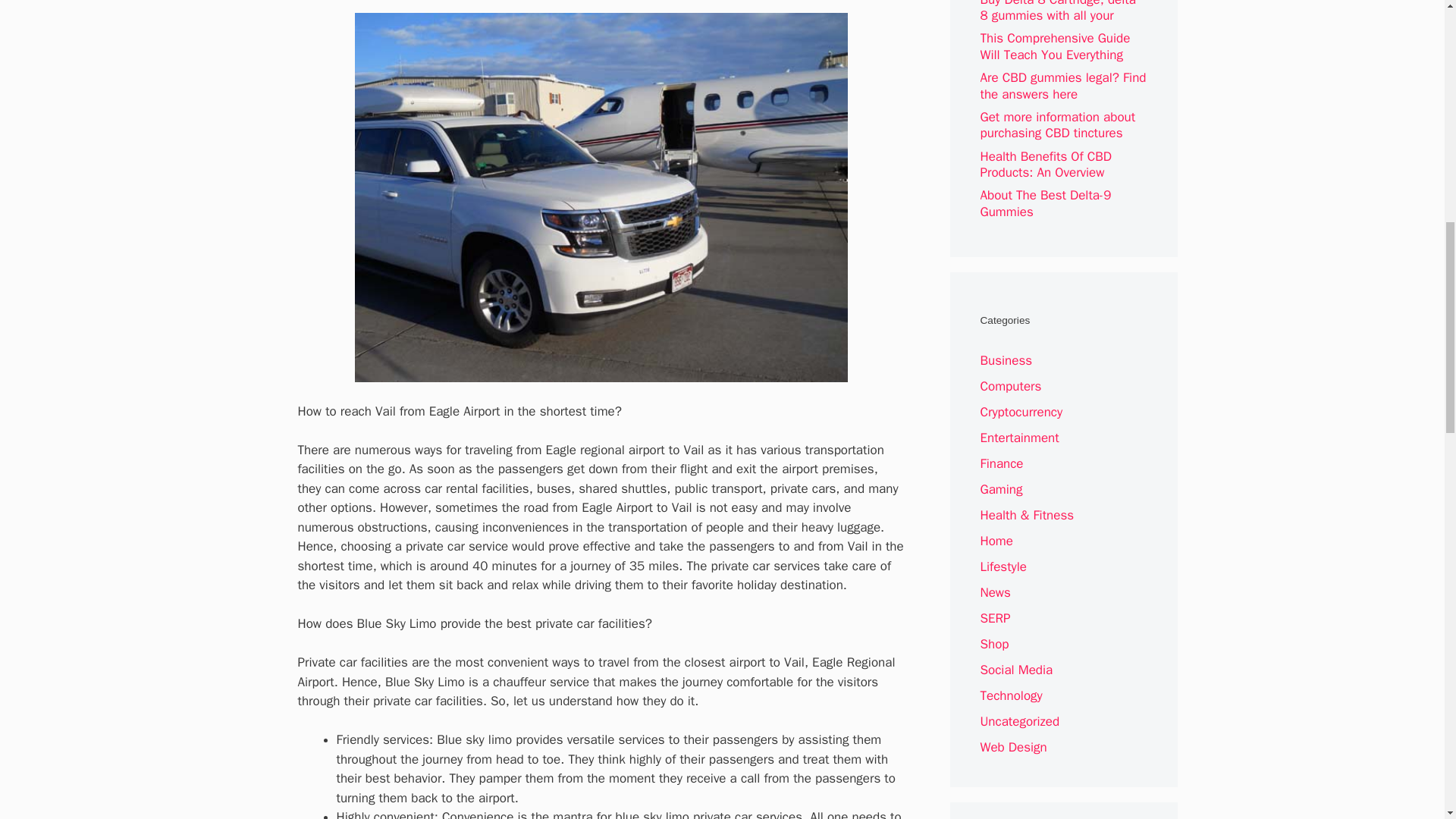  I want to click on Business, so click(1006, 361).